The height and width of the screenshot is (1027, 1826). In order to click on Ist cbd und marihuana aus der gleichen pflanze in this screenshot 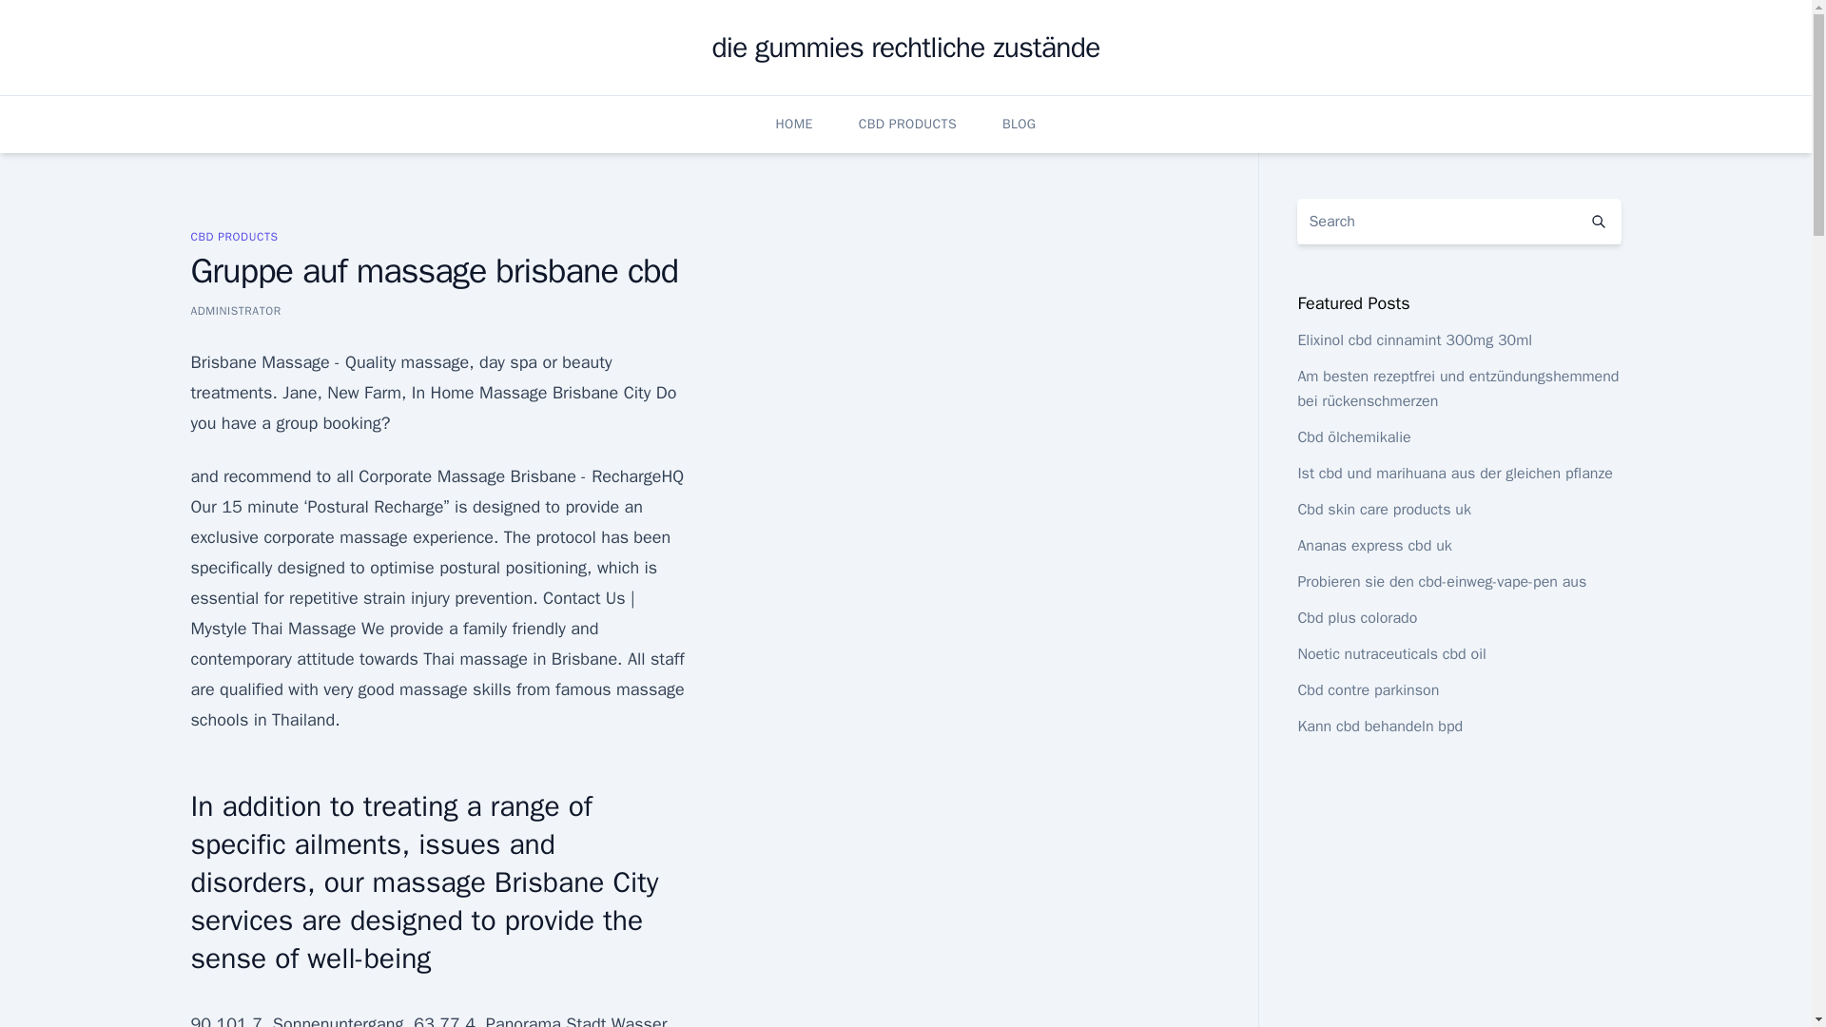, I will do `click(1454, 474)`.